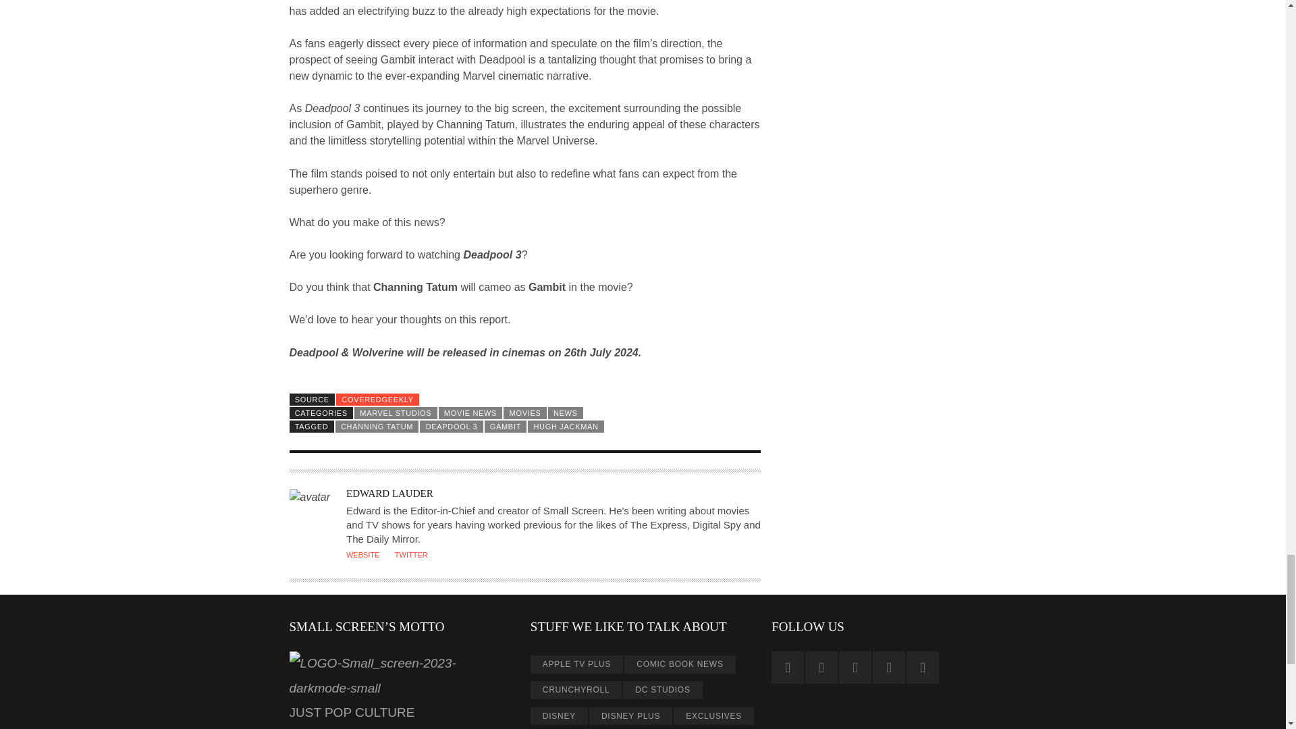 This screenshot has width=1296, height=729. What do you see at coordinates (396, 413) in the screenshot?
I see `View all posts in MARVEL STUDIOS` at bounding box center [396, 413].